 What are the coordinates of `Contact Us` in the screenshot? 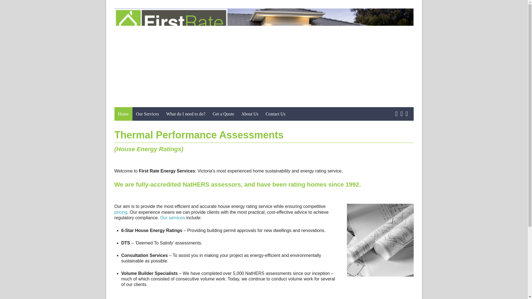 It's located at (276, 114).